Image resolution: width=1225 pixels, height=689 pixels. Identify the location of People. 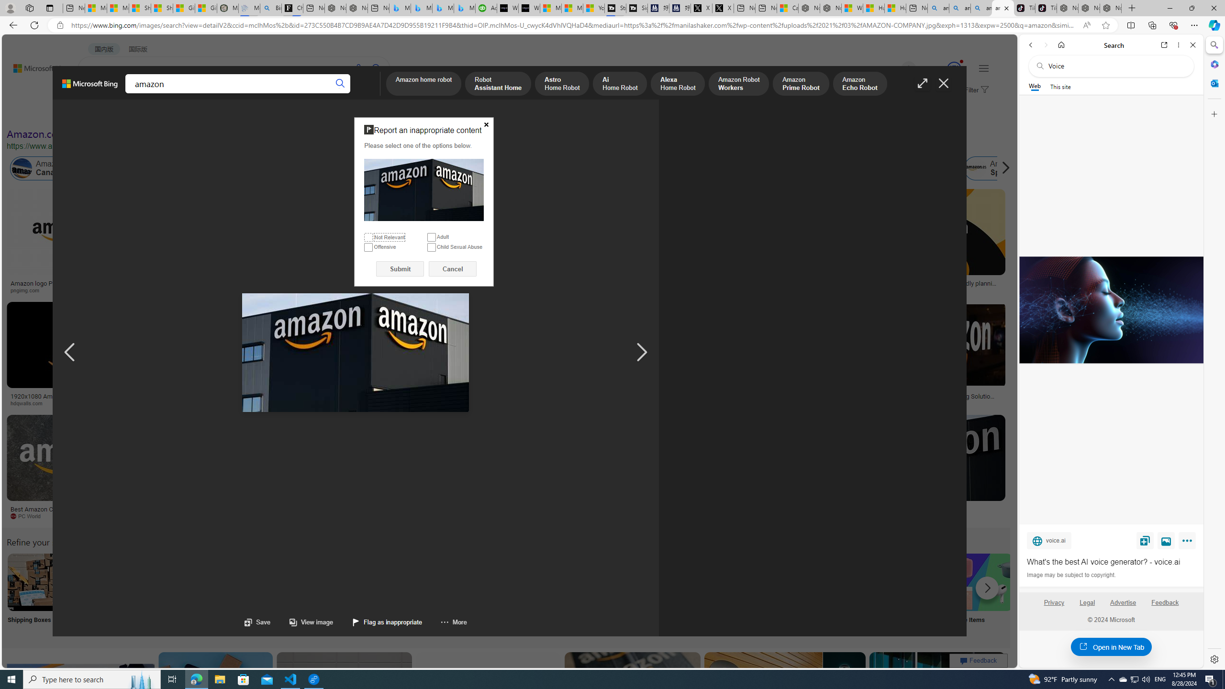
(249, 114).